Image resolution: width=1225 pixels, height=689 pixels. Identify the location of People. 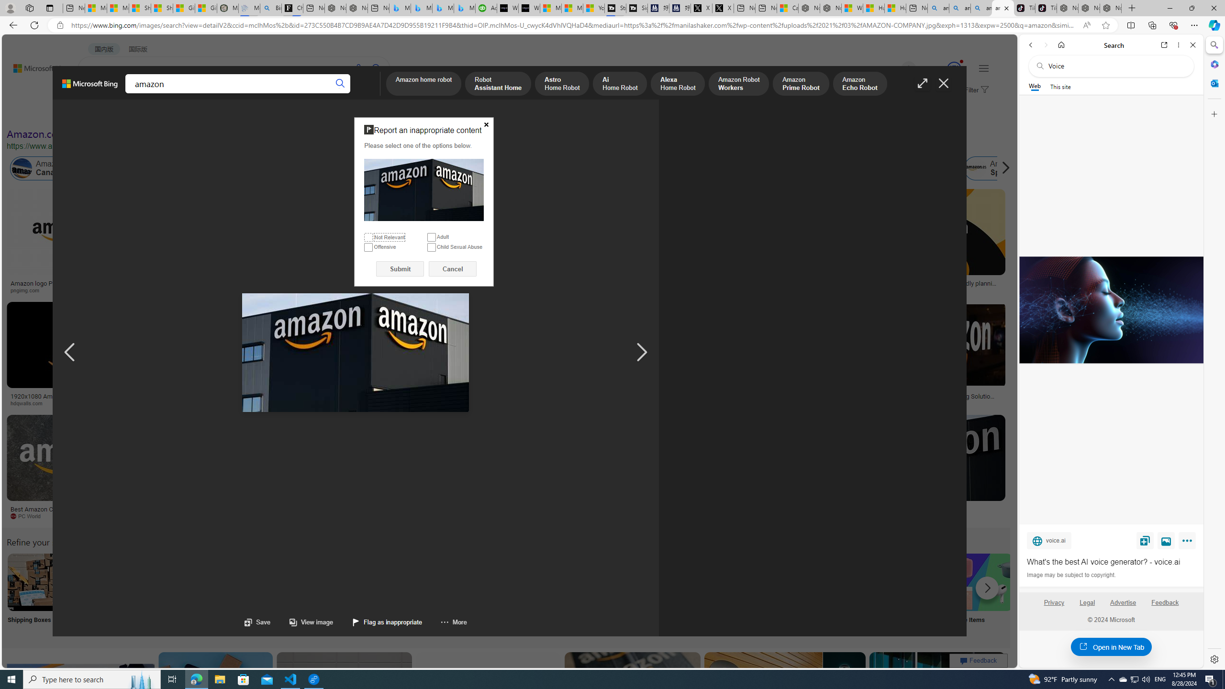
(249, 114).